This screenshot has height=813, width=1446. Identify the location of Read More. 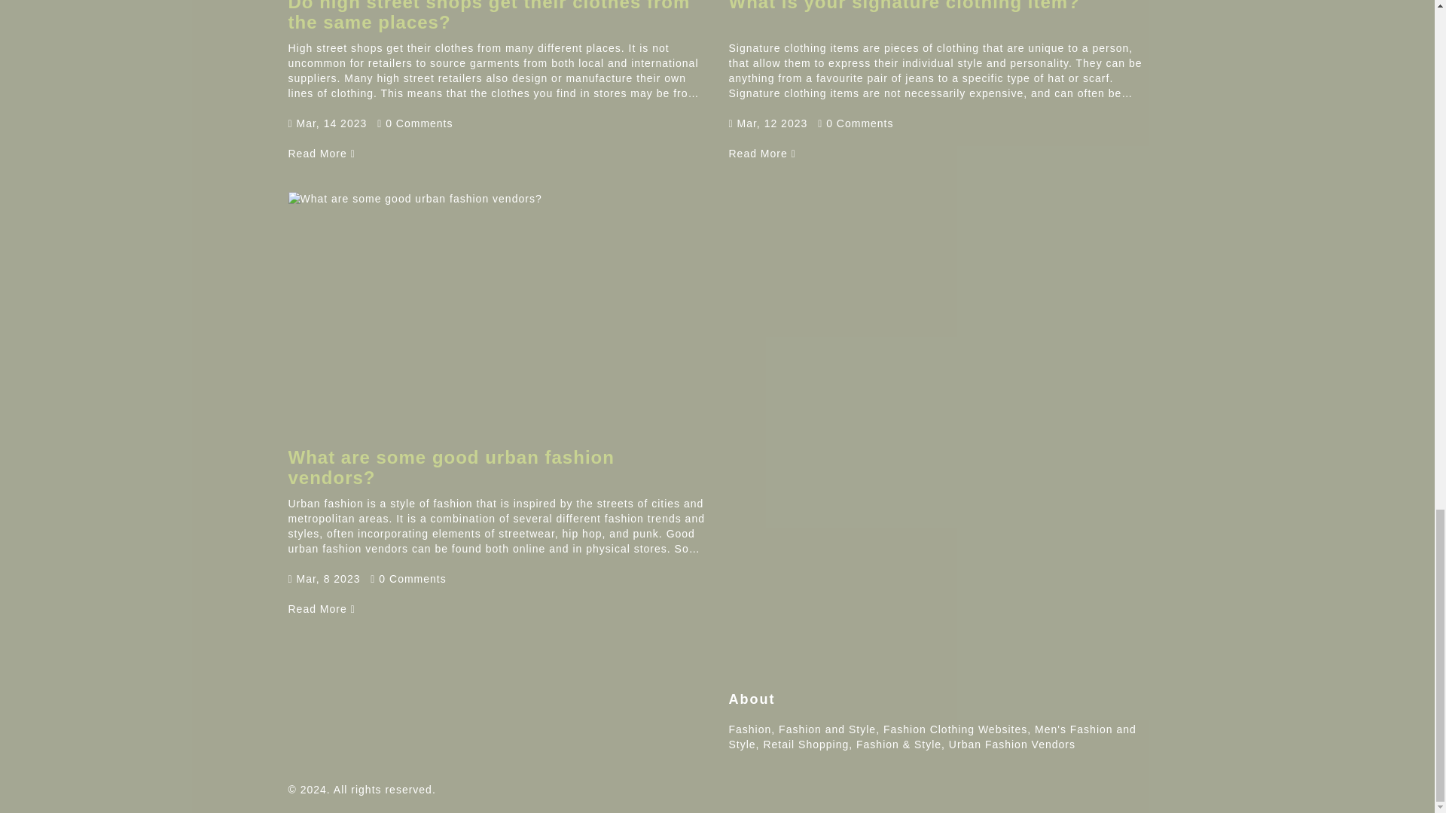
(321, 153).